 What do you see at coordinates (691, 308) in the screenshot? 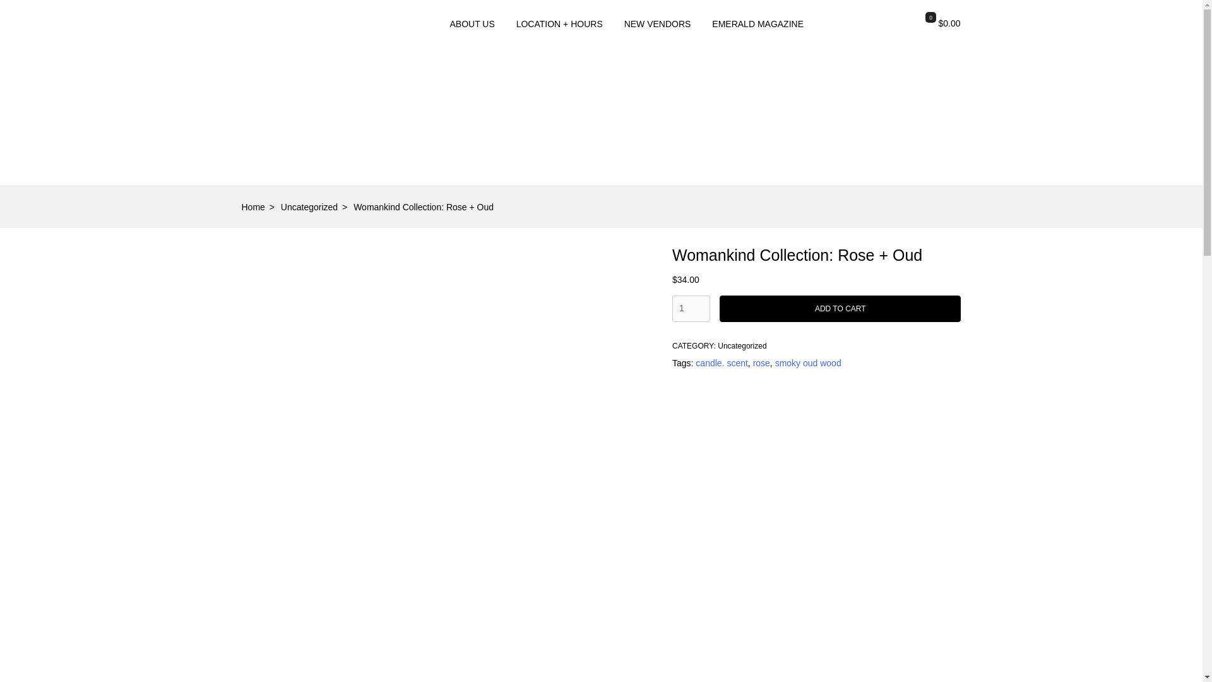
I see `1` at bounding box center [691, 308].